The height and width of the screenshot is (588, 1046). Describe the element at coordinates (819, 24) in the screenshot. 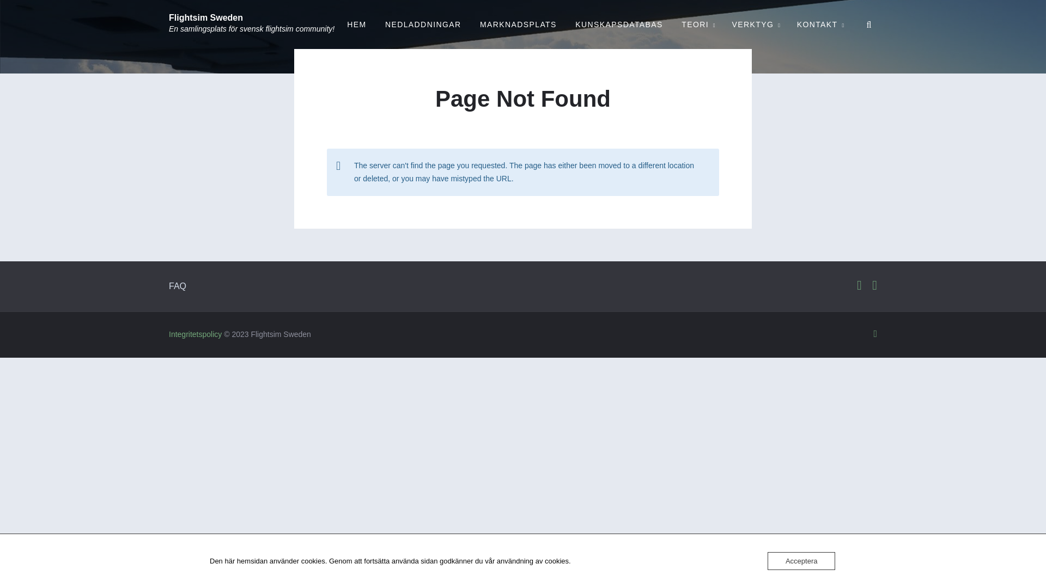

I see `KONTAKT` at that location.